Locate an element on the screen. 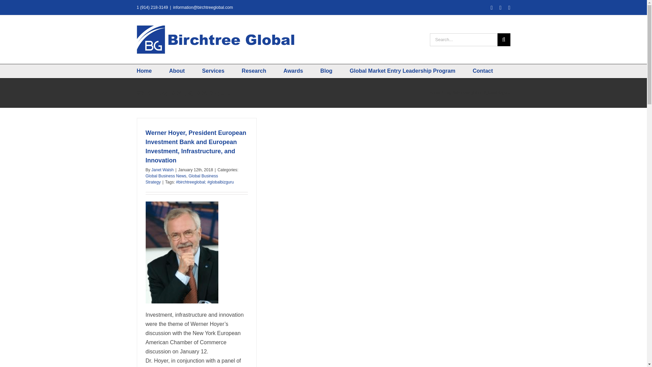 The height and width of the screenshot is (367, 652). Awards is located at coordinates (302, 71).